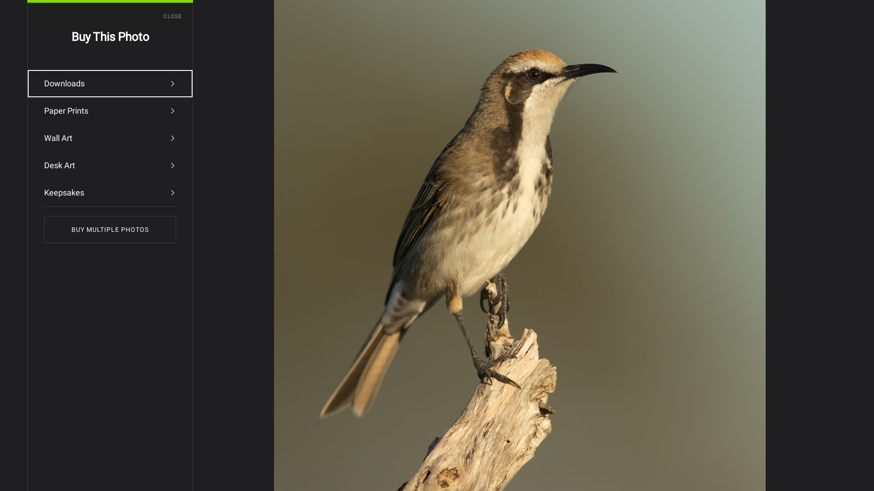 The image size is (874, 491). Describe the element at coordinates (626, 55) in the screenshot. I see `Frogs and Reptiles` at that location.